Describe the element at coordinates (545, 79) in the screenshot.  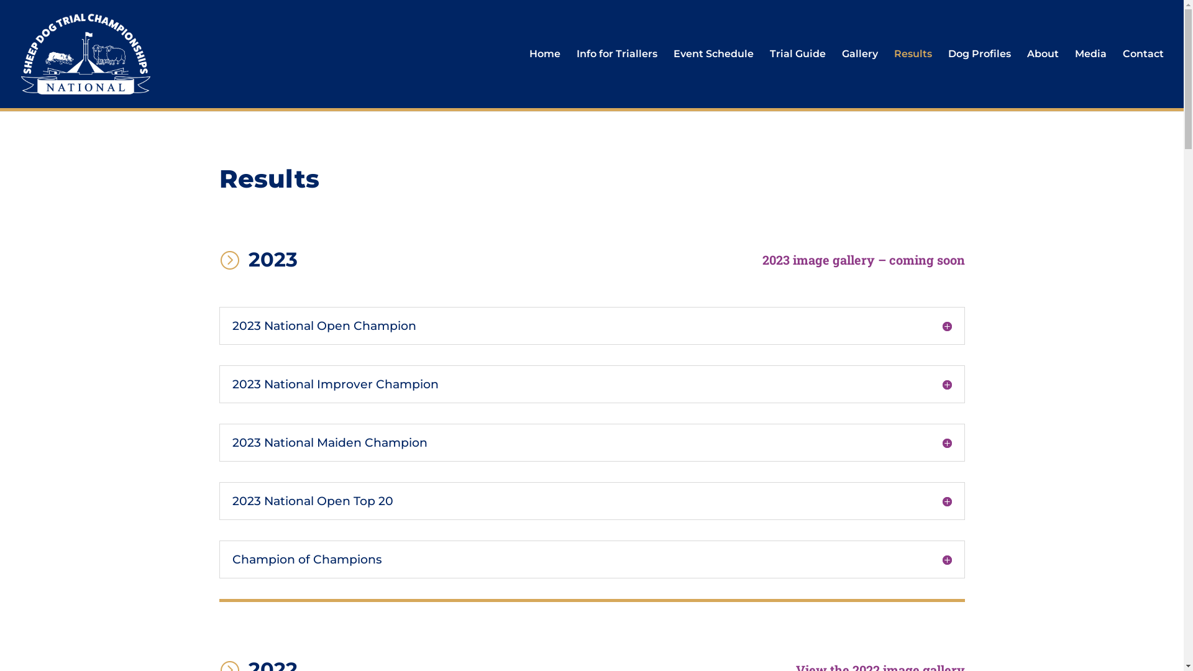
I see `Home` at that location.